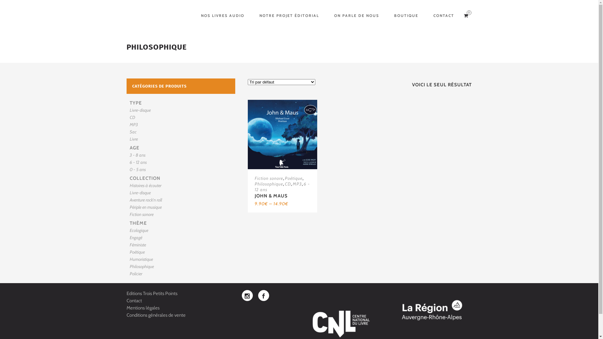 The image size is (603, 339). What do you see at coordinates (139, 230) in the screenshot?
I see `Ecologique` at bounding box center [139, 230].